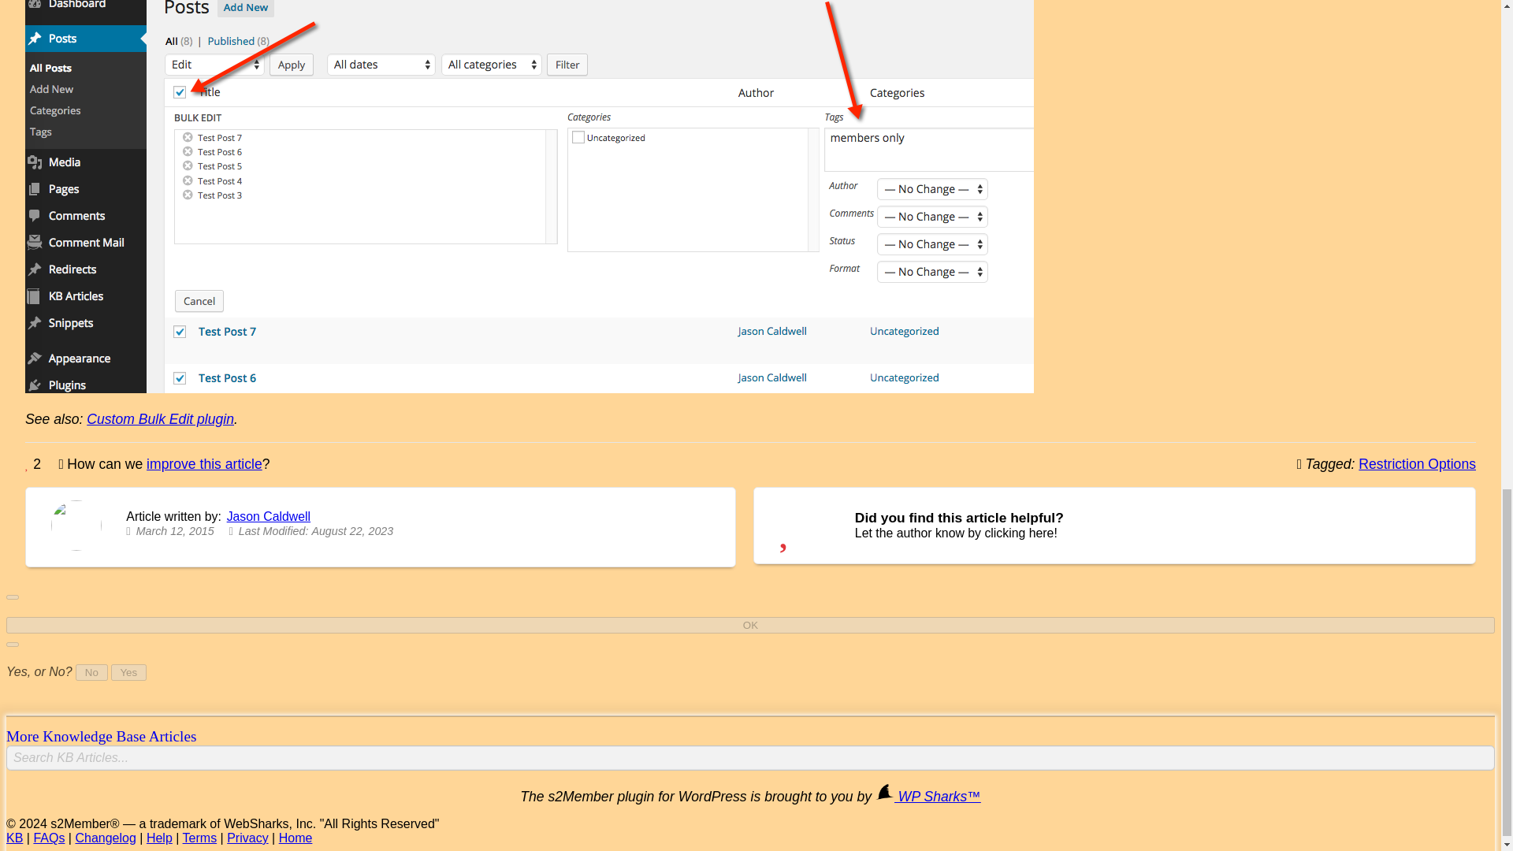 Image resolution: width=1513 pixels, height=851 pixels. What do you see at coordinates (268, 517) in the screenshot?
I see `Jason Caldwell` at bounding box center [268, 517].